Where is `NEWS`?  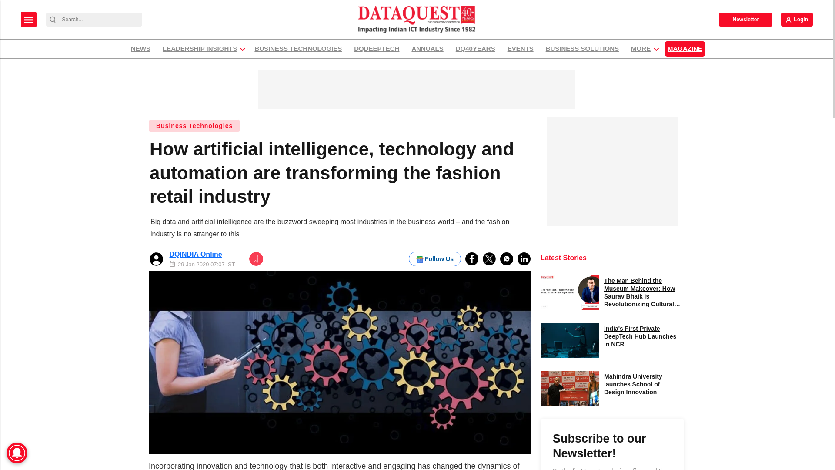 NEWS is located at coordinates (140, 49).